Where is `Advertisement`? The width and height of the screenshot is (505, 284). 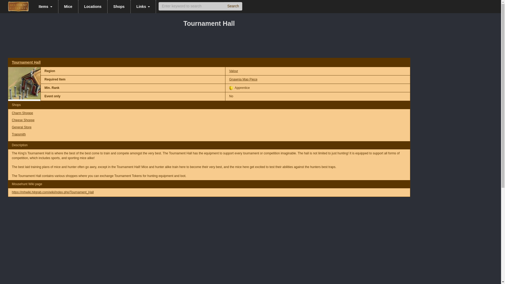
Advertisement is located at coordinates (209, 44).